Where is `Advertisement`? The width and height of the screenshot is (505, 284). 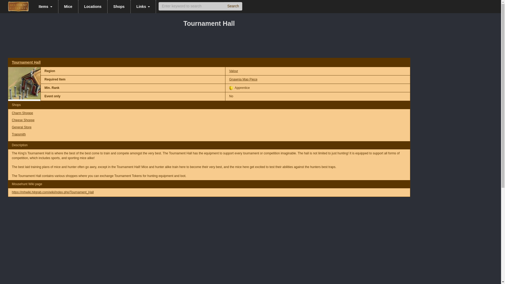
Advertisement is located at coordinates (209, 44).